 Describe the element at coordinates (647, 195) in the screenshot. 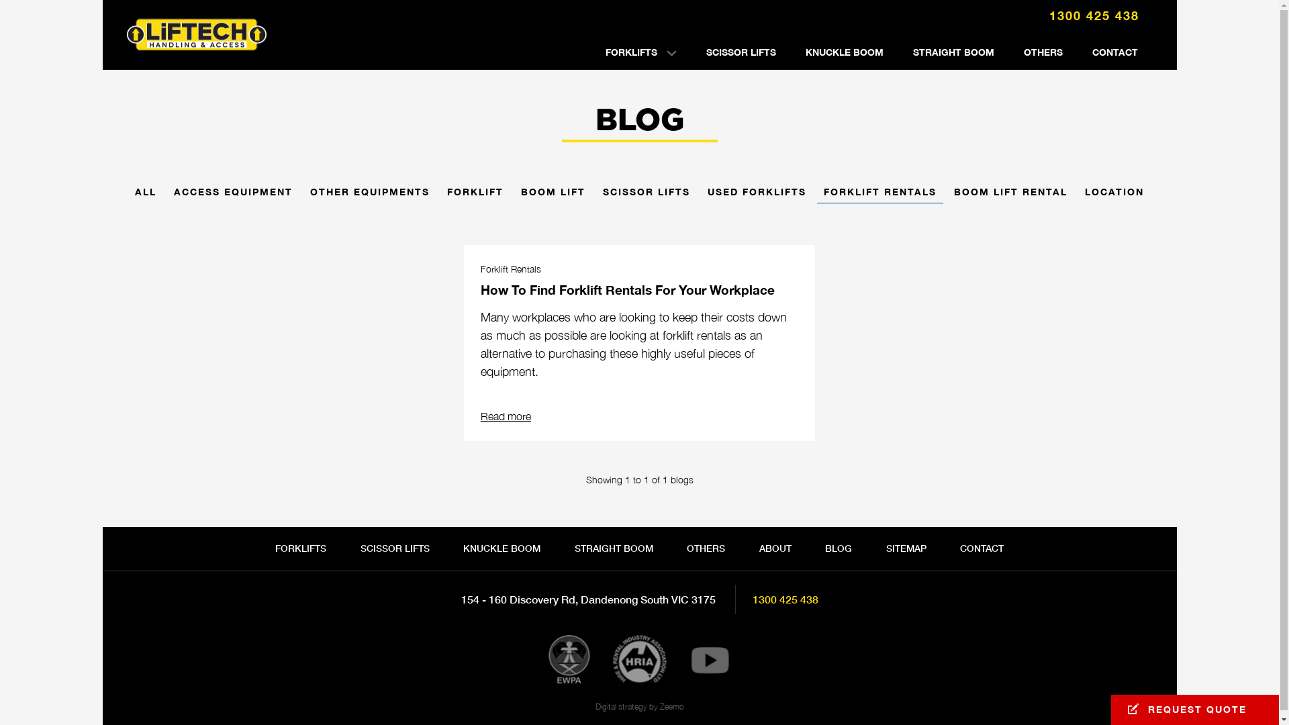

I see `SCISSOR LIFTS` at that location.